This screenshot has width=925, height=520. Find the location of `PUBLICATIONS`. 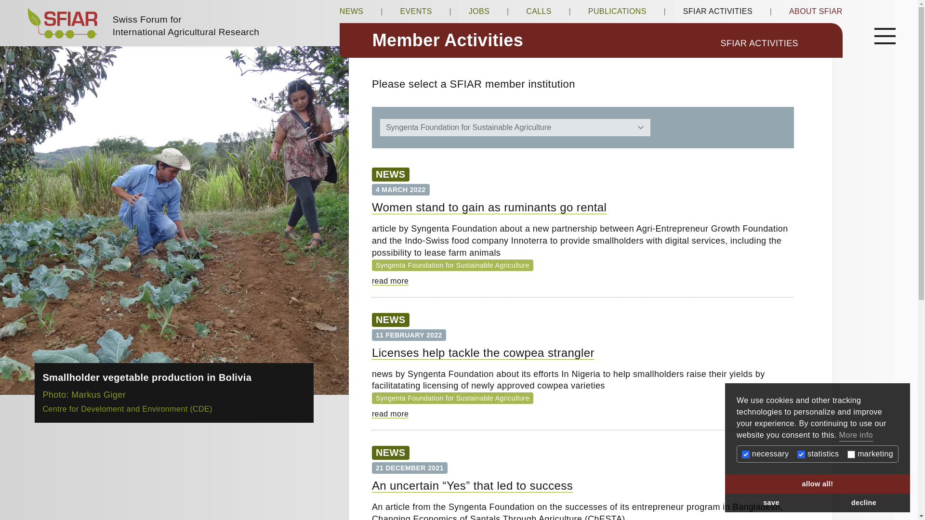

PUBLICATIONS is located at coordinates (618, 12).